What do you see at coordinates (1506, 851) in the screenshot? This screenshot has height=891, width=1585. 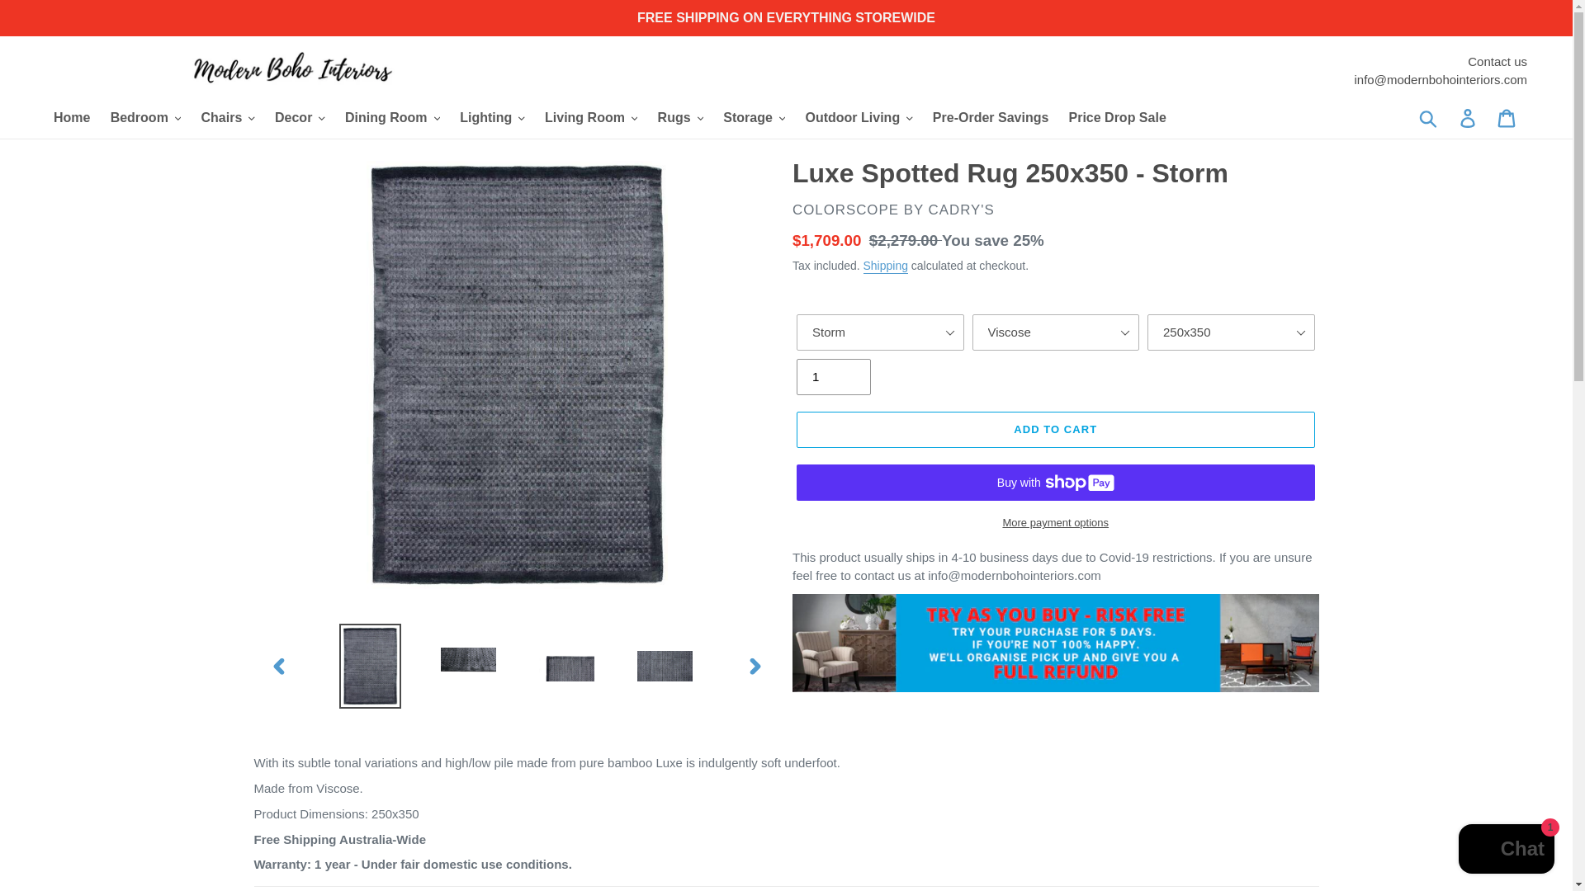 I see `Shopify online store chat` at bounding box center [1506, 851].